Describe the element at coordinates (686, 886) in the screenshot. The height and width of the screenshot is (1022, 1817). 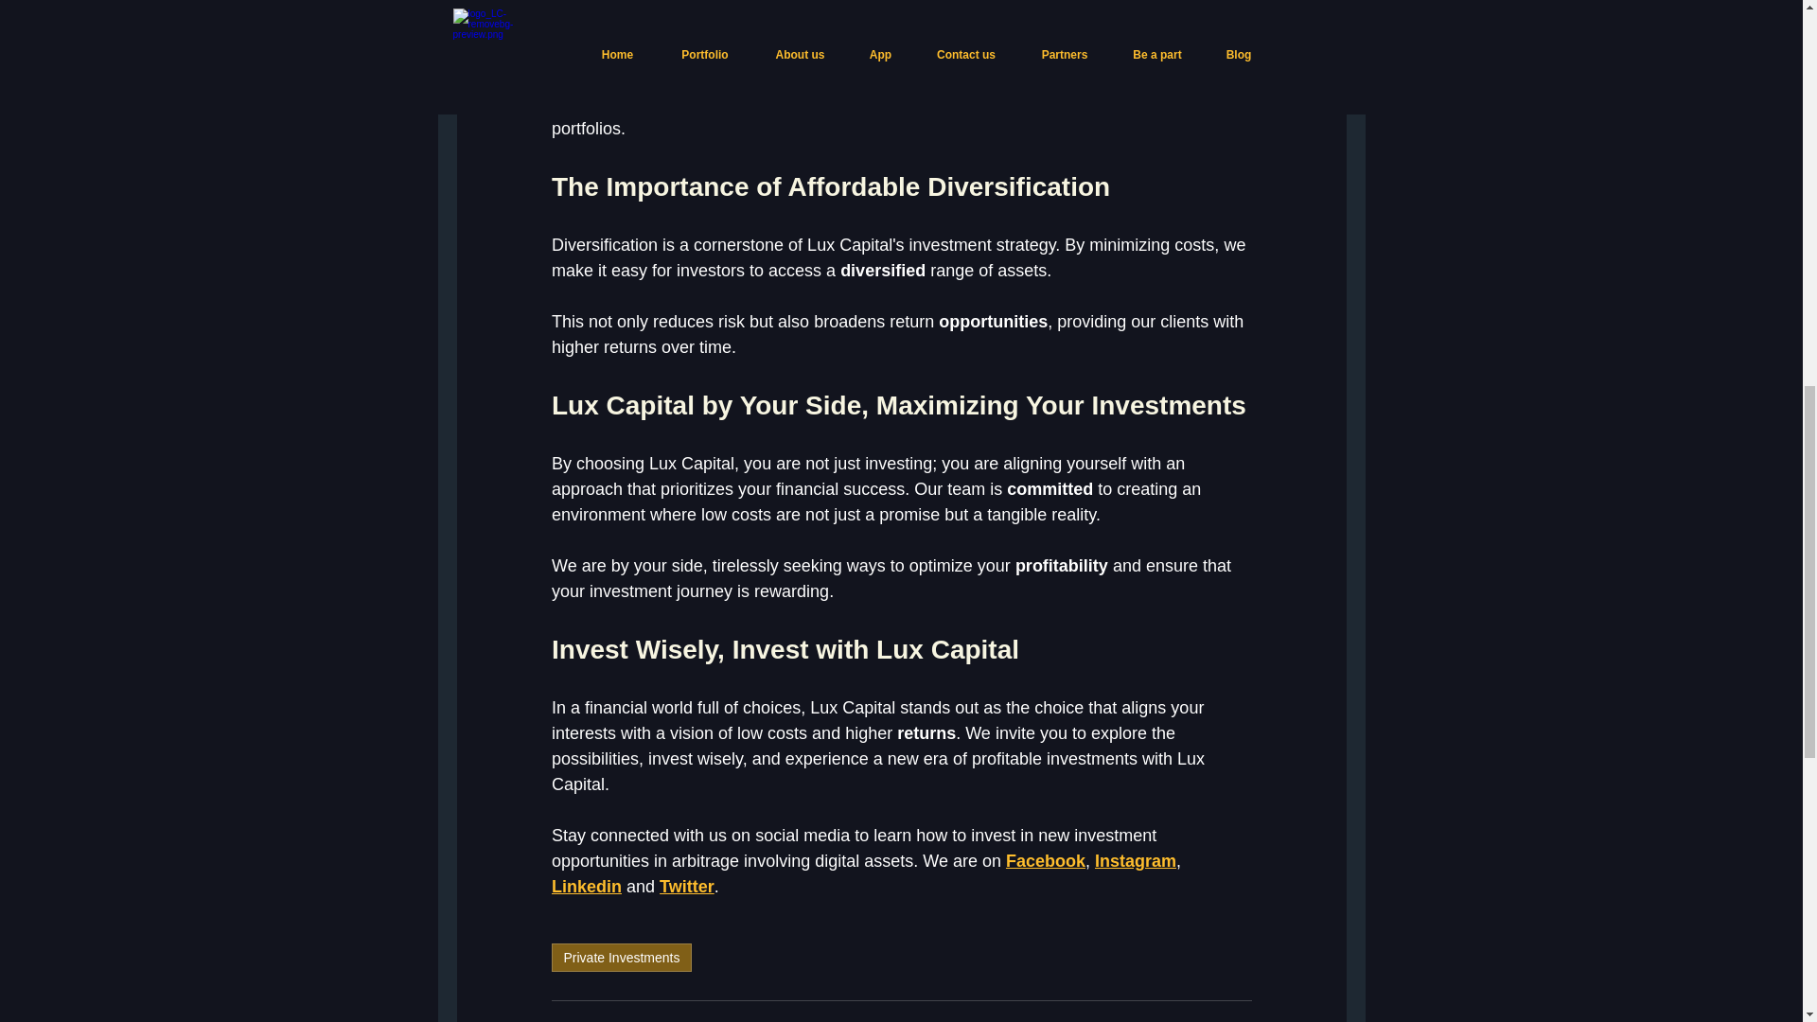
I see `Twitter` at that location.